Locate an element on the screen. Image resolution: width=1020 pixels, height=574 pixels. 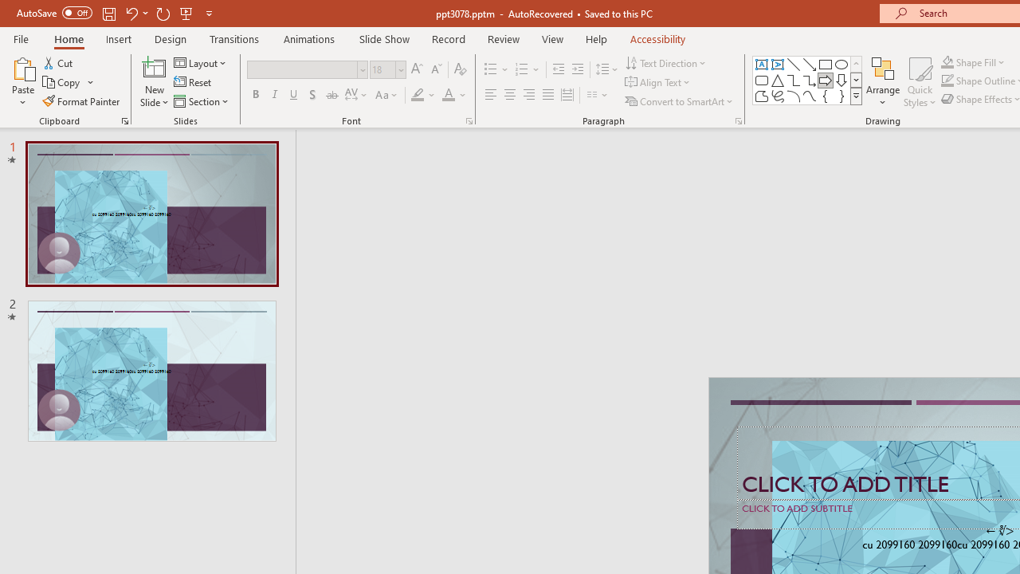
wangyian_dsw - DSW is located at coordinates (33, 257).